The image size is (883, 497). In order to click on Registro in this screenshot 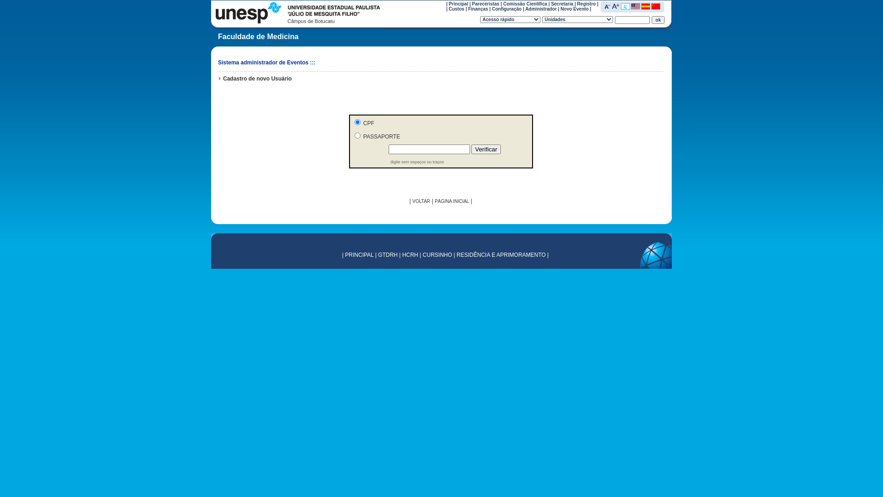, I will do `click(587, 4)`.